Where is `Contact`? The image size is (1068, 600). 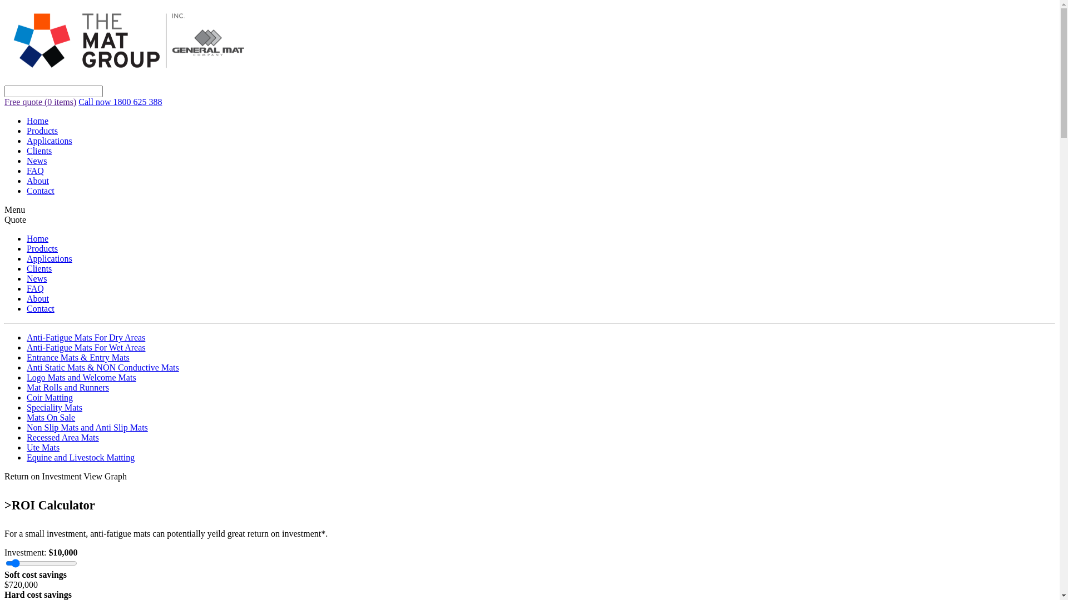
Contact is located at coordinates (41, 191).